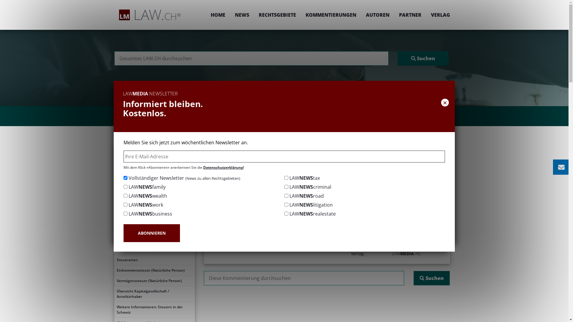 The height and width of the screenshot is (322, 573). I want to click on Besteuerung Personenunternehmen, so click(154, 250).